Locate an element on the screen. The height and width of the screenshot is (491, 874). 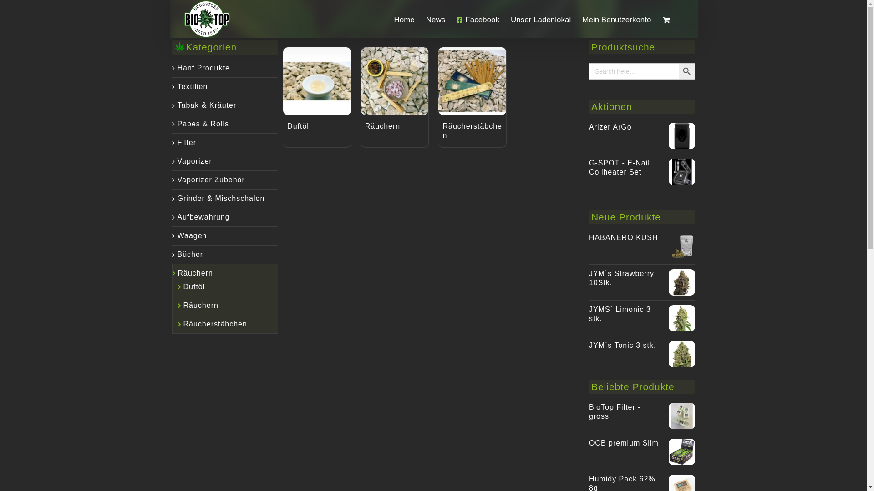
Search Button is located at coordinates (687, 71).